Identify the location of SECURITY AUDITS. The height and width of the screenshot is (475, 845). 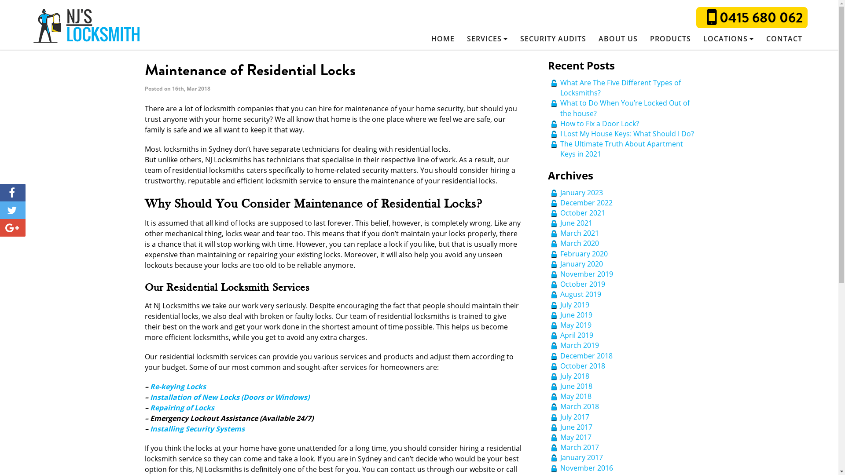
(553, 39).